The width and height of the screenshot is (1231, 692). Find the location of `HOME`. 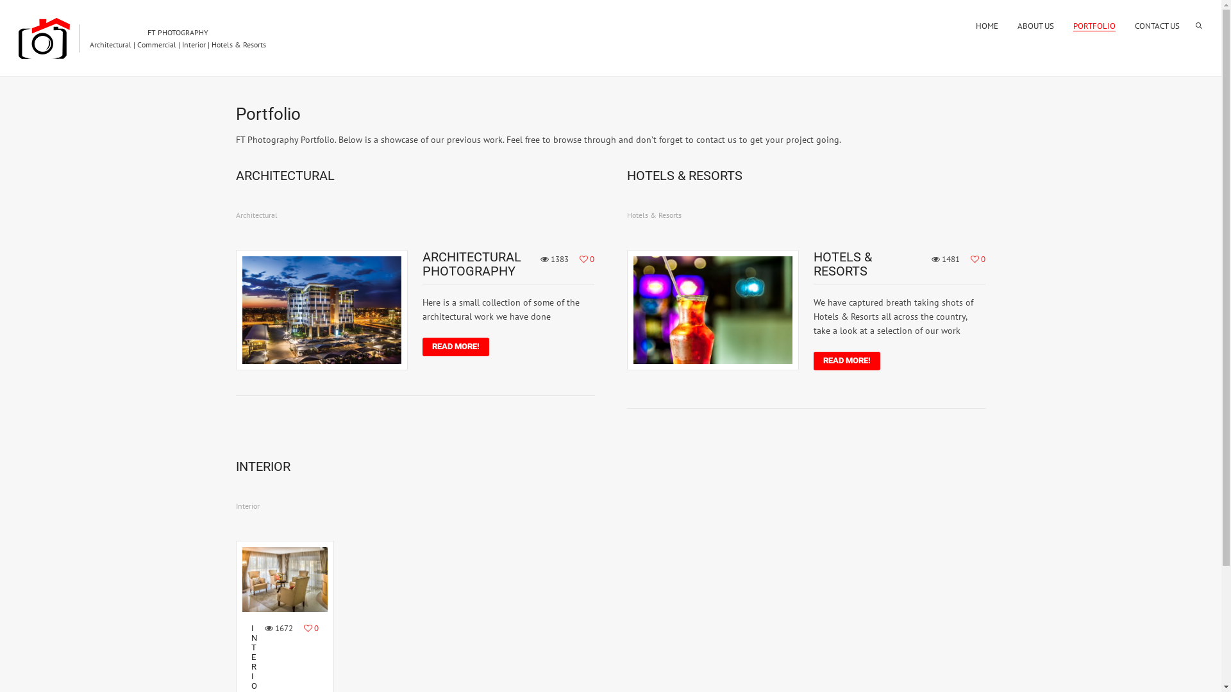

HOME is located at coordinates (987, 26).